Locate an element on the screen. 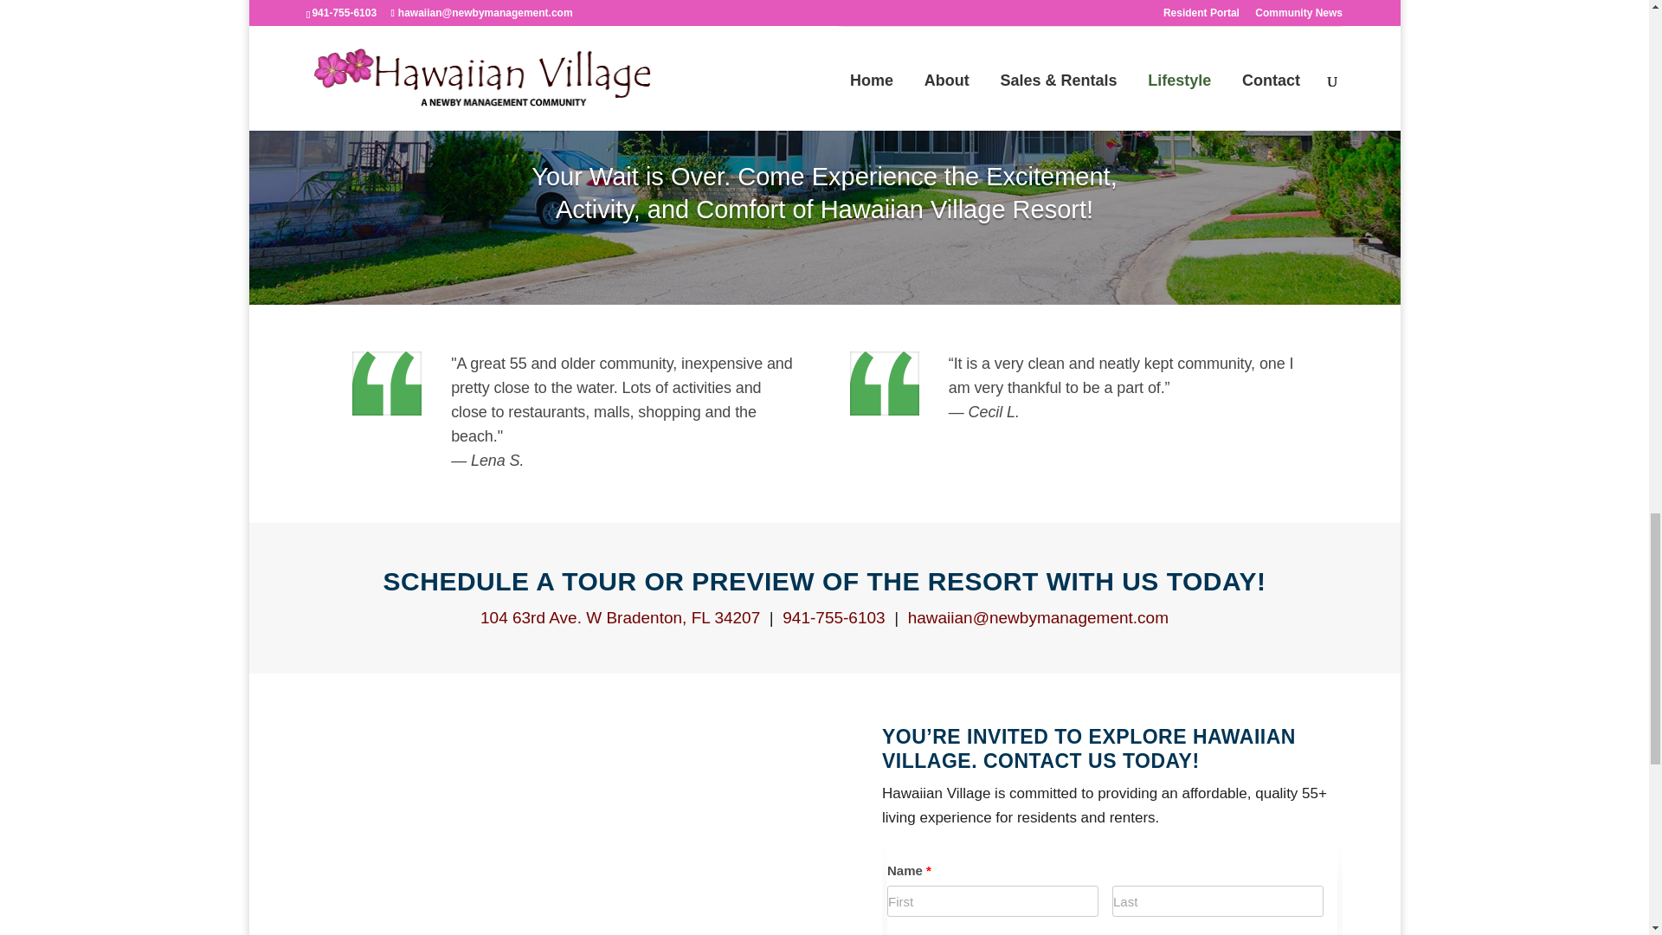 Image resolution: width=1662 pixels, height=935 pixels. 941-755-6103 is located at coordinates (833, 617).